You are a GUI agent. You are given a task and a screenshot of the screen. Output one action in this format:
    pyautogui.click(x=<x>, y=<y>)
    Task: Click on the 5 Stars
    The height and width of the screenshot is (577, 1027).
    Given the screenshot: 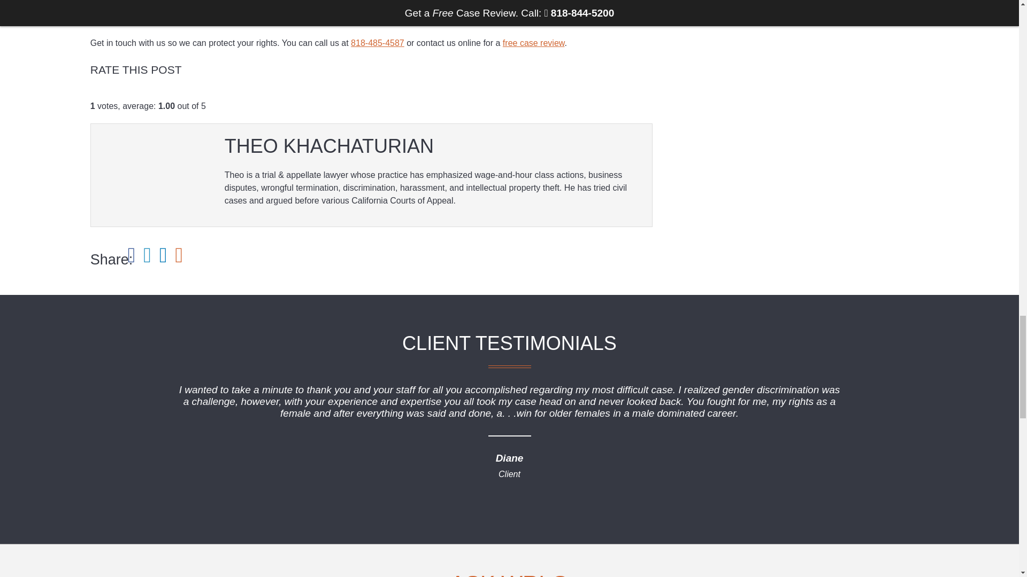 What is the action you would take?
    pyautogui.click(x=128, y=94)
    